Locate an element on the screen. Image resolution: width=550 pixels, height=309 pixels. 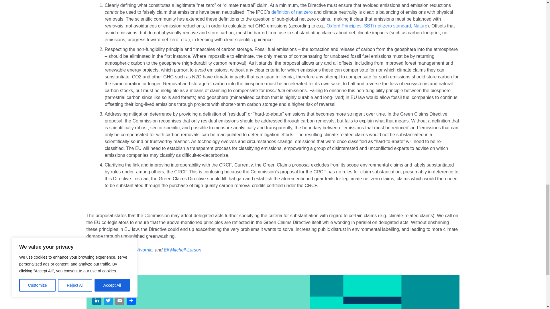
Email is located at coordinates (119, 301).